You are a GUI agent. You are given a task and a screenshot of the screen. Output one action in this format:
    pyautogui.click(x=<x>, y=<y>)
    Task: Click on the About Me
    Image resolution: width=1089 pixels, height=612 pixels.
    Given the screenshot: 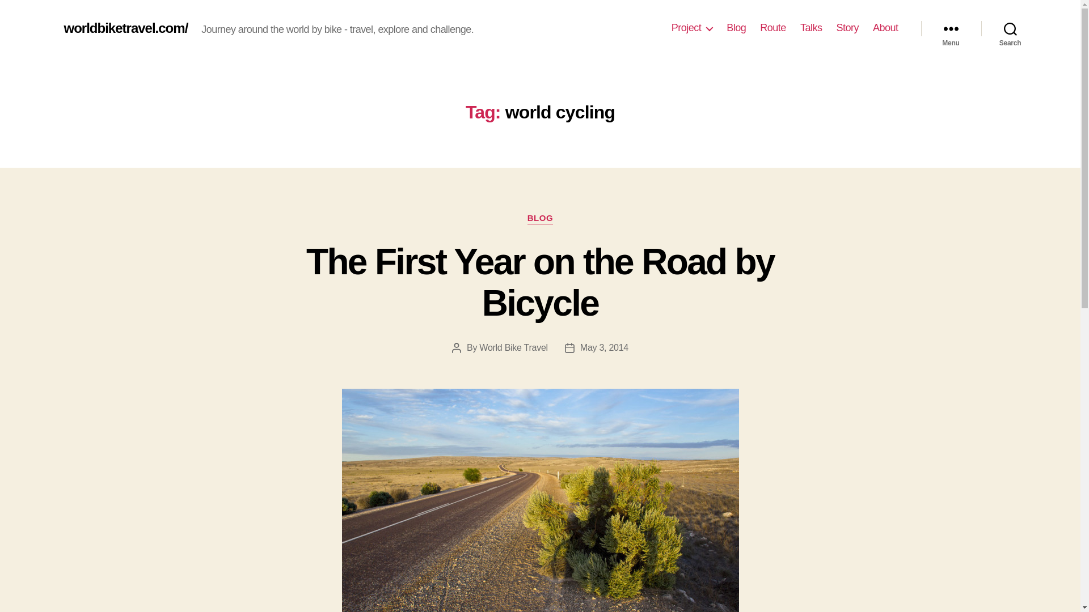 What is the action you would take?
    pyautogui.click(x=886, y=28)
    